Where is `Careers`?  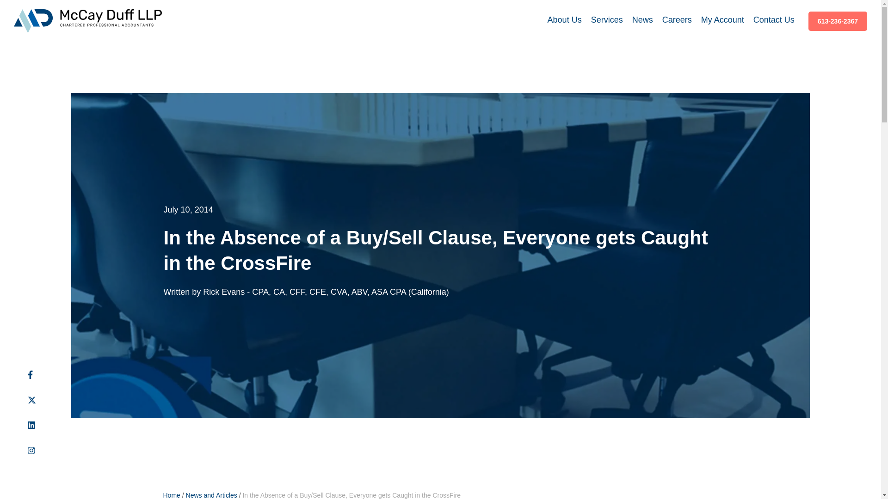
Careers is located at coordinates (677, 20).